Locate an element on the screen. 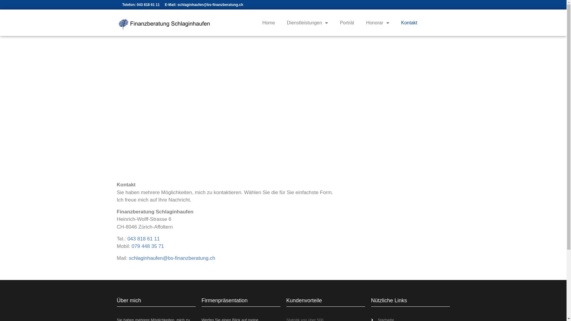 This screenshot has height=321, width=571. E-Mail: schlaginhaufen@bs-finanzberatung.ch is located at coordinates (204, 5).